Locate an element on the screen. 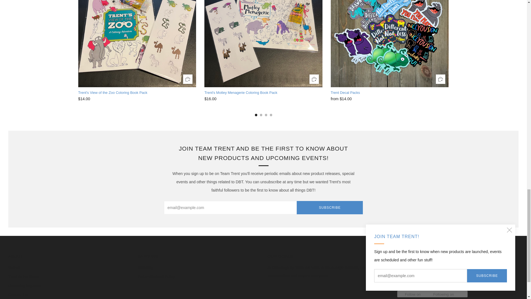  Trent Decal Packs is located at coordinates (390, 93).